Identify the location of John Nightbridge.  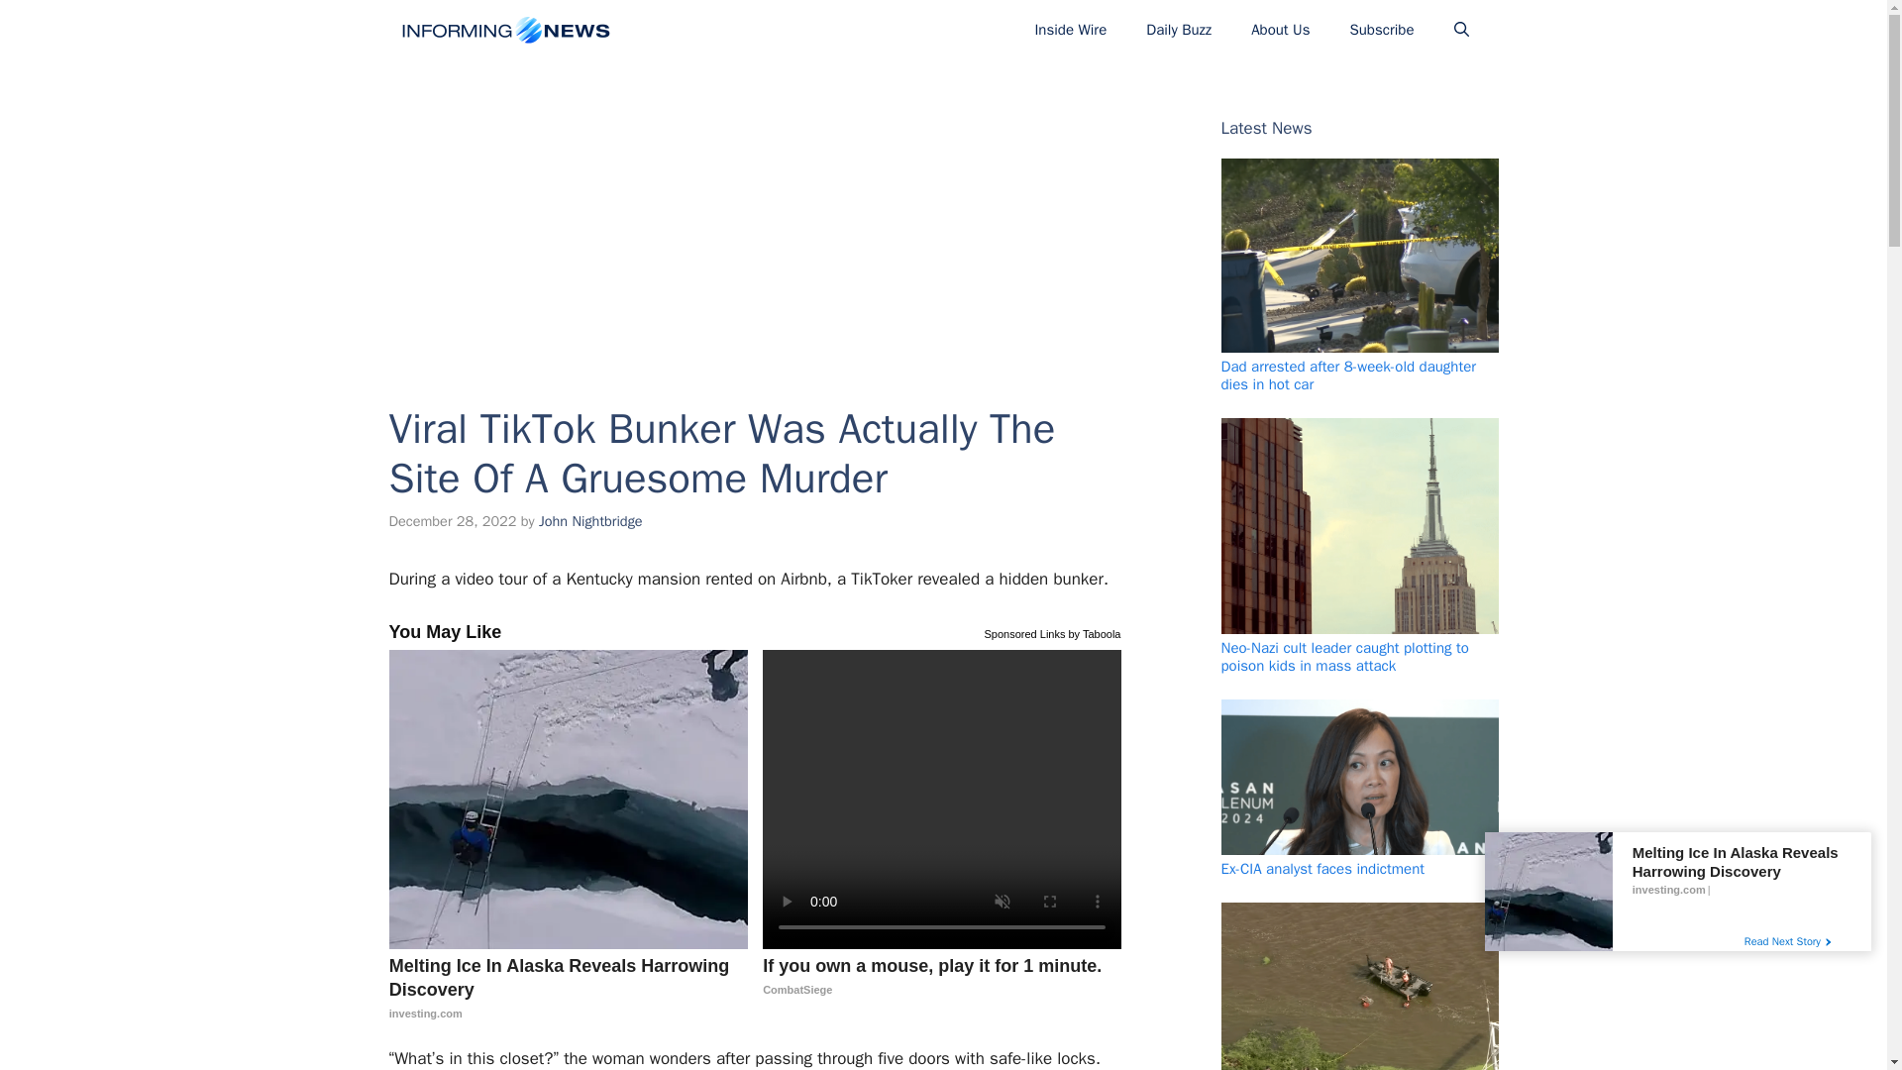
(941, 977).